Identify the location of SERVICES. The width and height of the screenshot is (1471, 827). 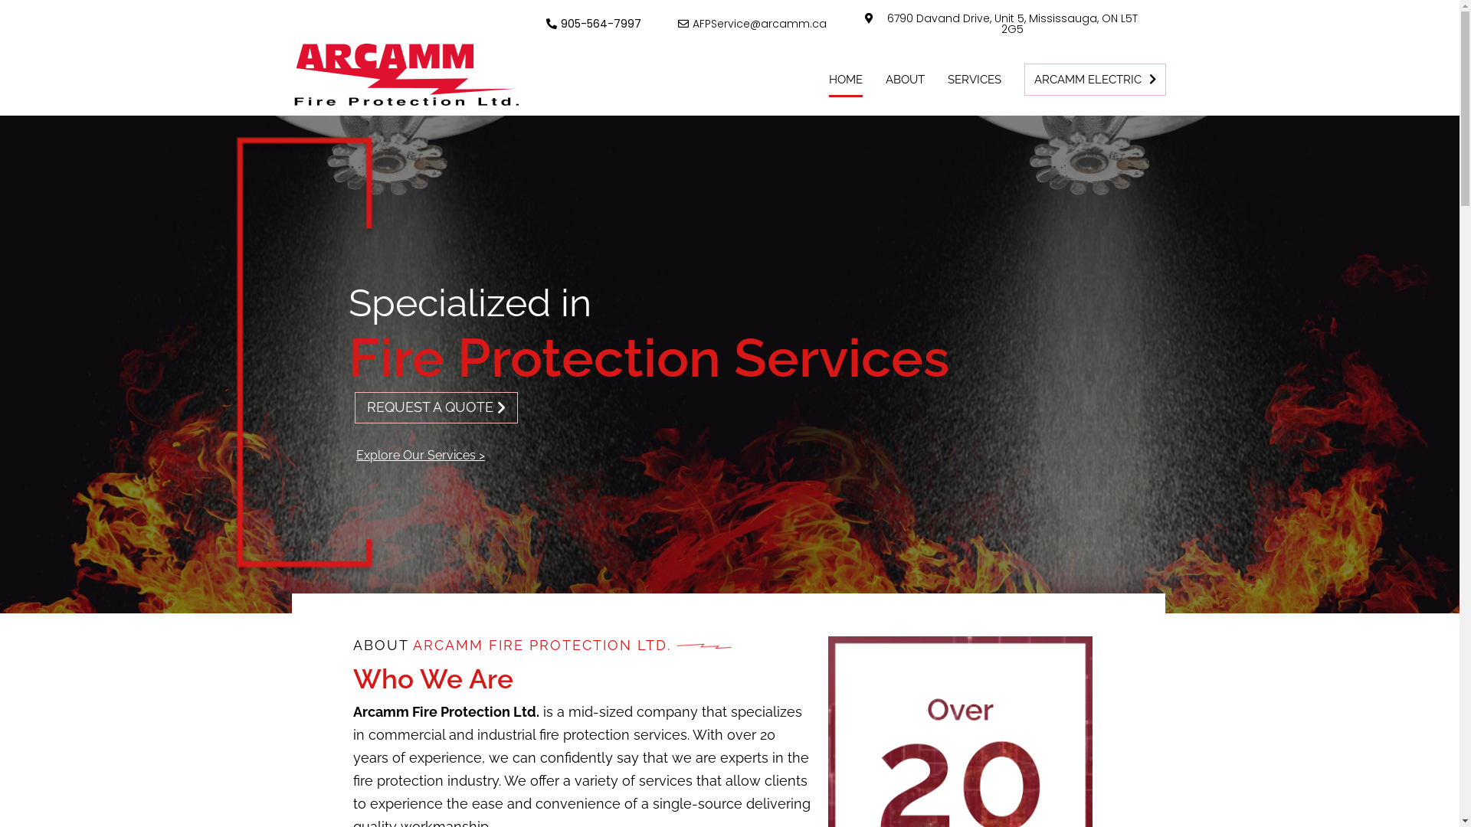
(975, 80).